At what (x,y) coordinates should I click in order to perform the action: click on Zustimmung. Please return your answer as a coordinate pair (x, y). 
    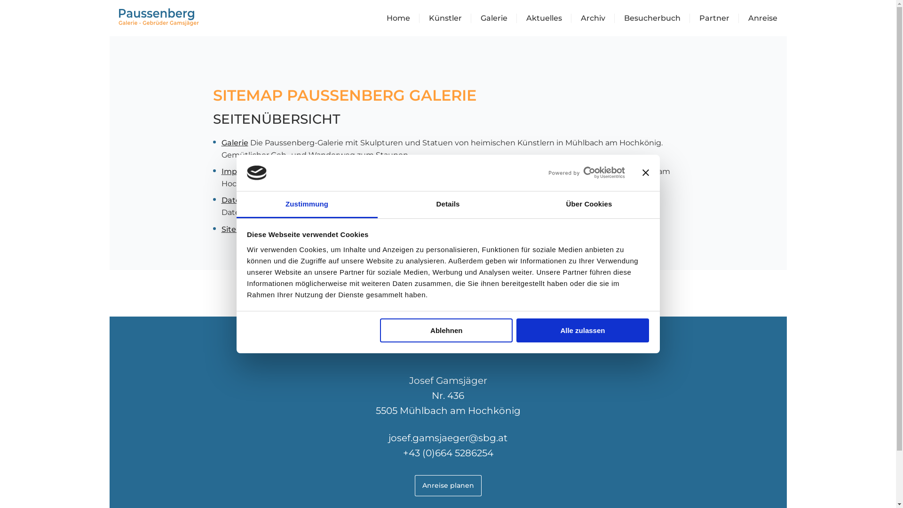
    Looking at the image, I should click on (307, 205).